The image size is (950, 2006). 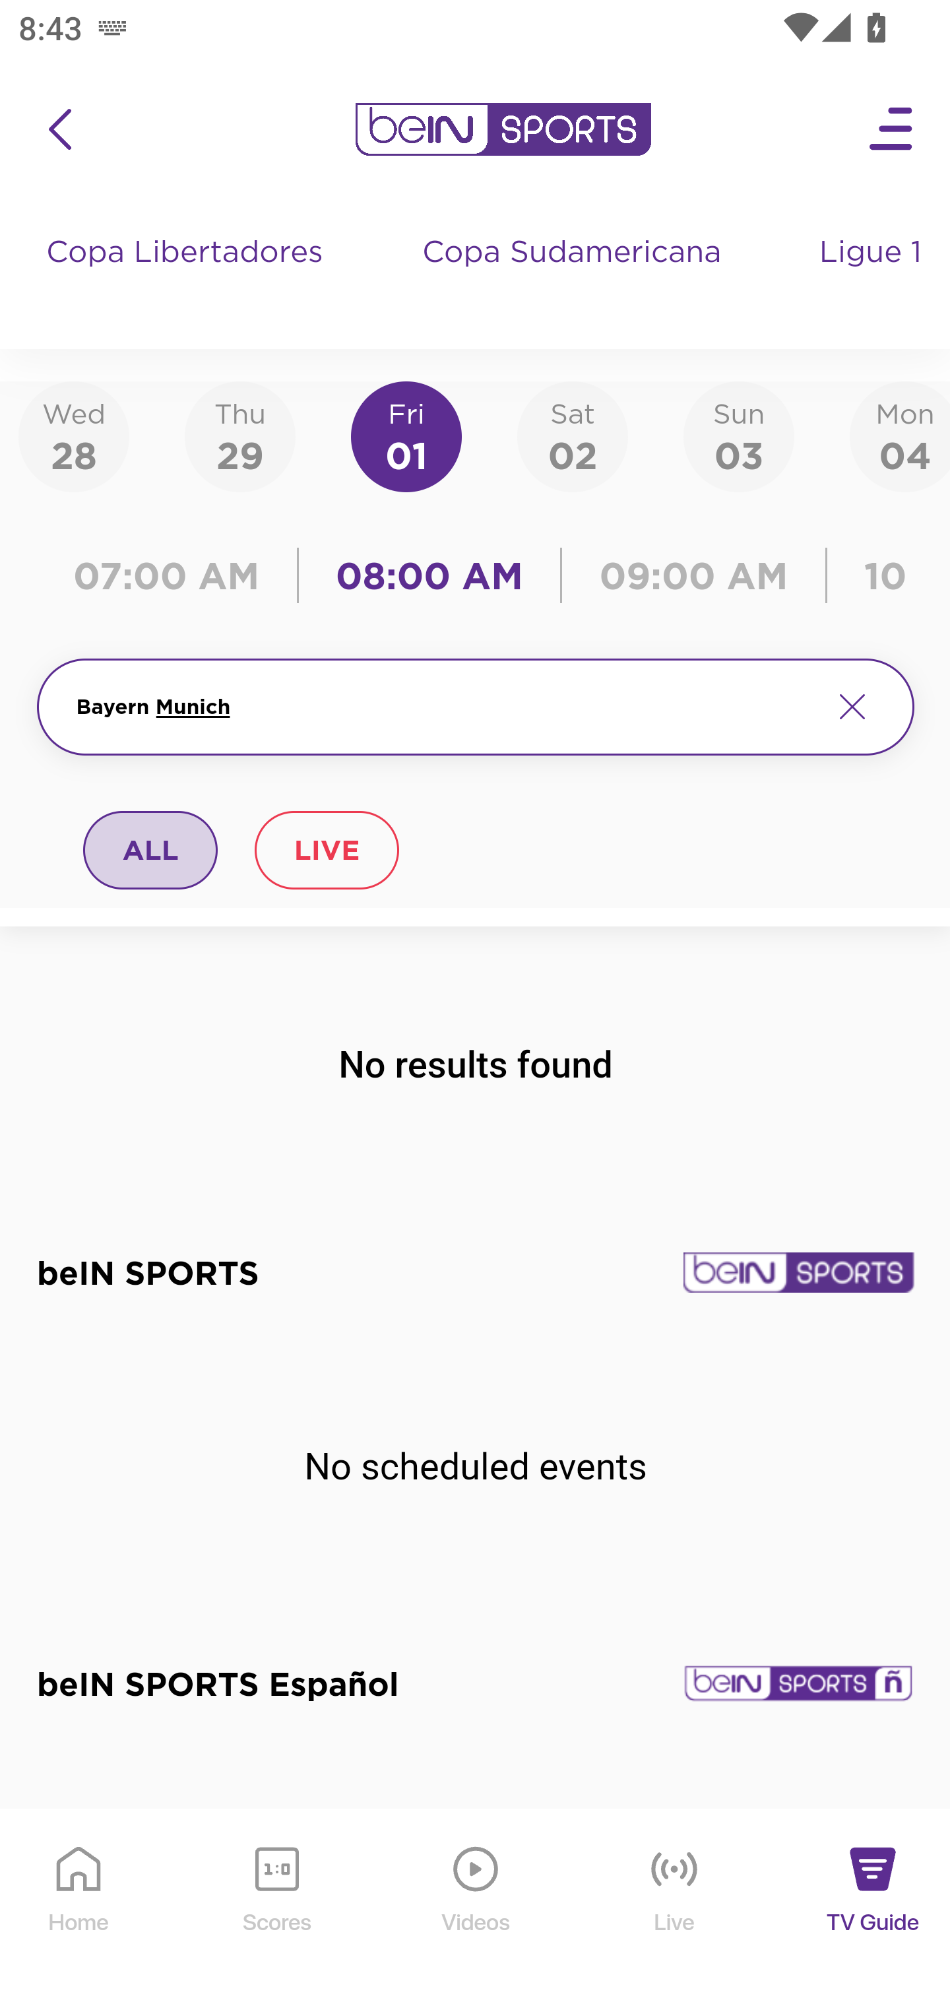 What do you see at coordinates (430, 575) in the screenshot?
I see `08:00 AM` at bounding box center [430, 575].